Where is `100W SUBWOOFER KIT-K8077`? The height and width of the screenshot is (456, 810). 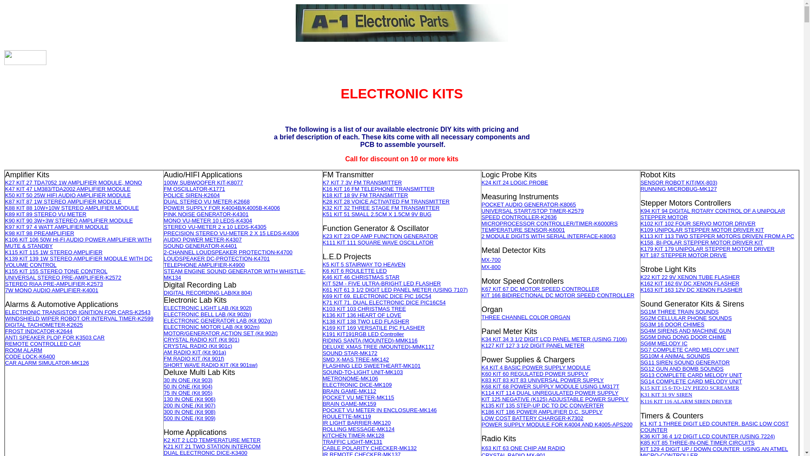 100W SUBWOOFER KIT-K8077 is located at coordinates (203, 182).